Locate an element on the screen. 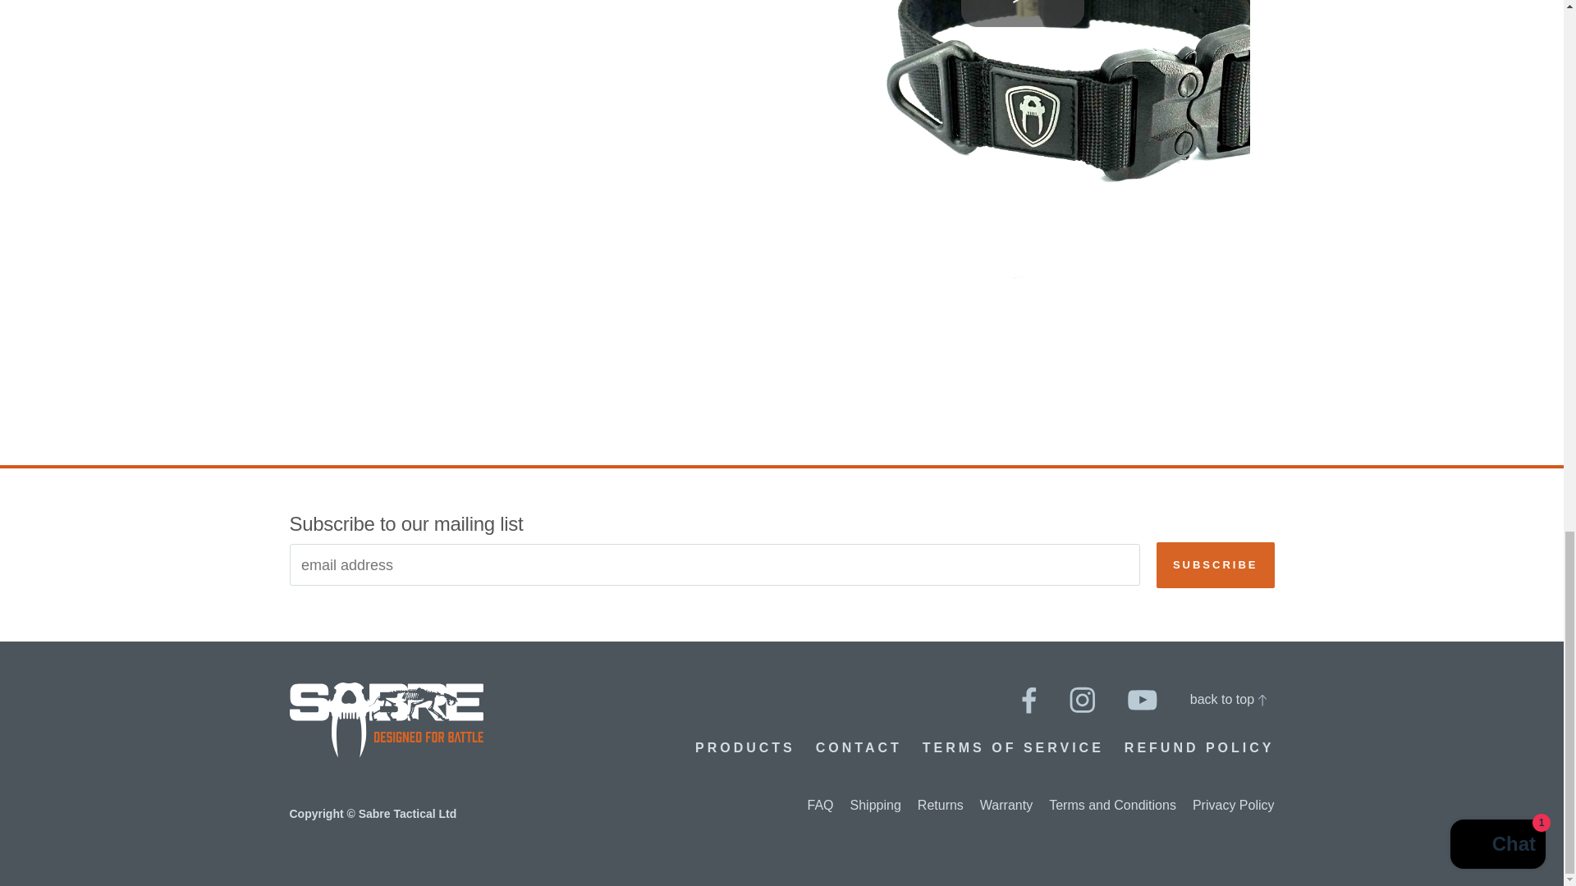 Image resolution: width=1576 pixels, height=886 pixels. Terms and Conditions is located at coordinates (1112, 806).